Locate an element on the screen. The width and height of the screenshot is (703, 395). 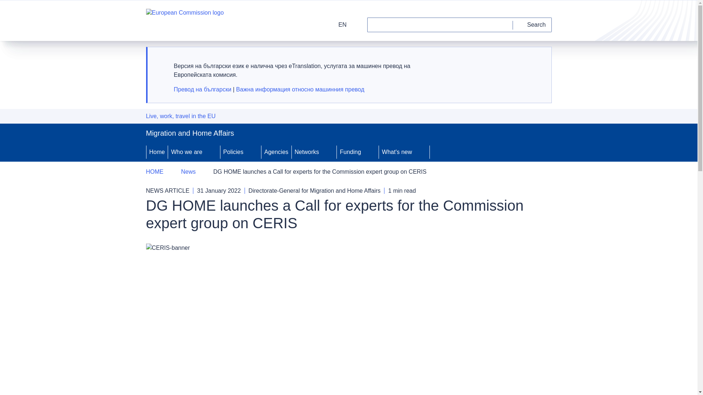
Who we are is located at coordinates (186, 152).